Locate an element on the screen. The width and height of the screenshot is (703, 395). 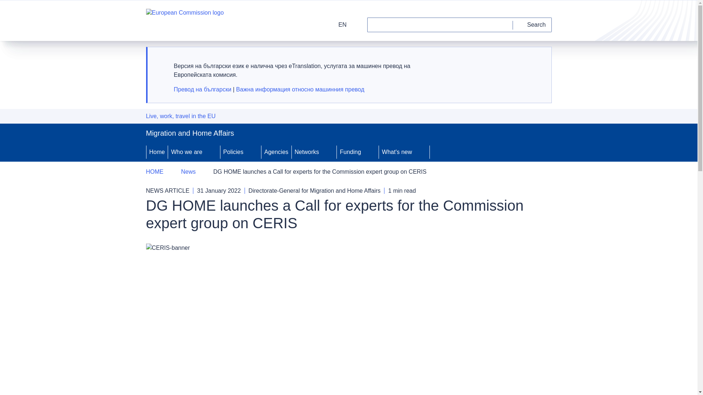
Who we are is located at coordinates (186, 152).